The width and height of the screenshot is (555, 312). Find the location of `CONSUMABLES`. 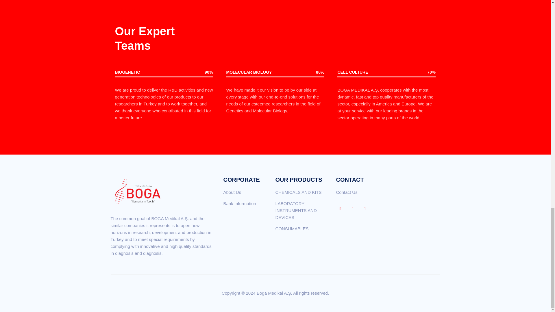

CONSUMABLES is located at coordinates (292, 229).